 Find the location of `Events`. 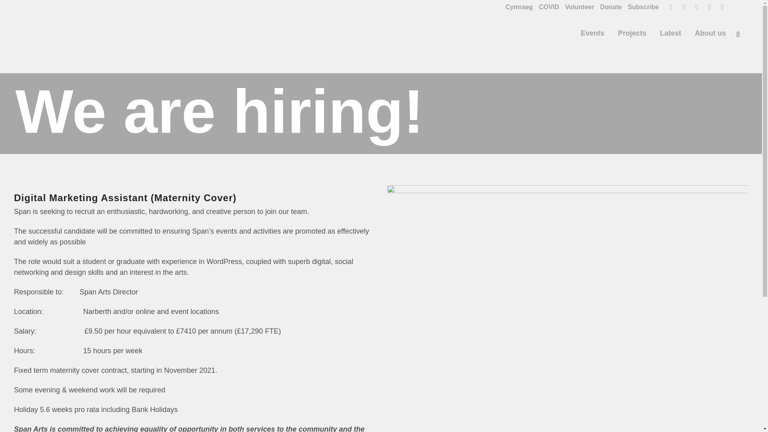

Events is located at coordinates (592, 33).